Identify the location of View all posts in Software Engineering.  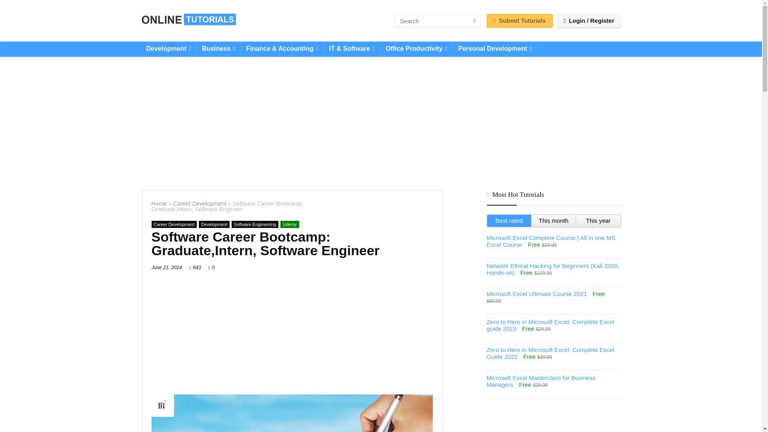
(255, 224).